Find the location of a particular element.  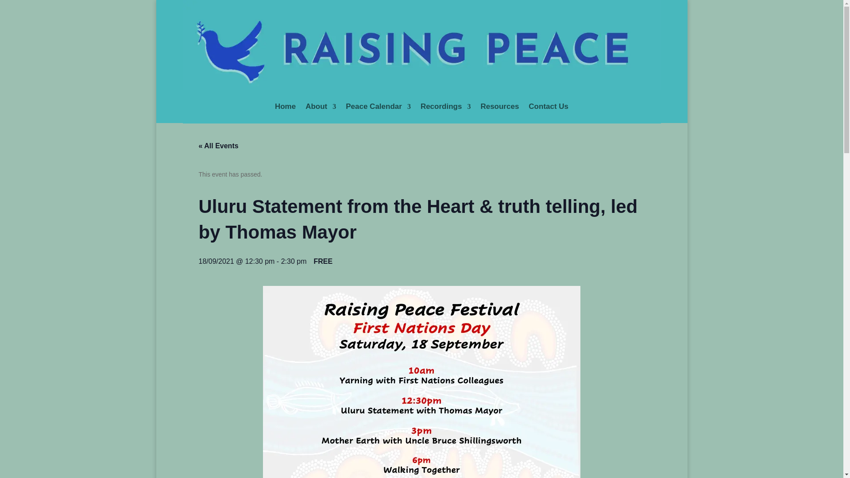

Contact Us is located at coordinates (549, 106).